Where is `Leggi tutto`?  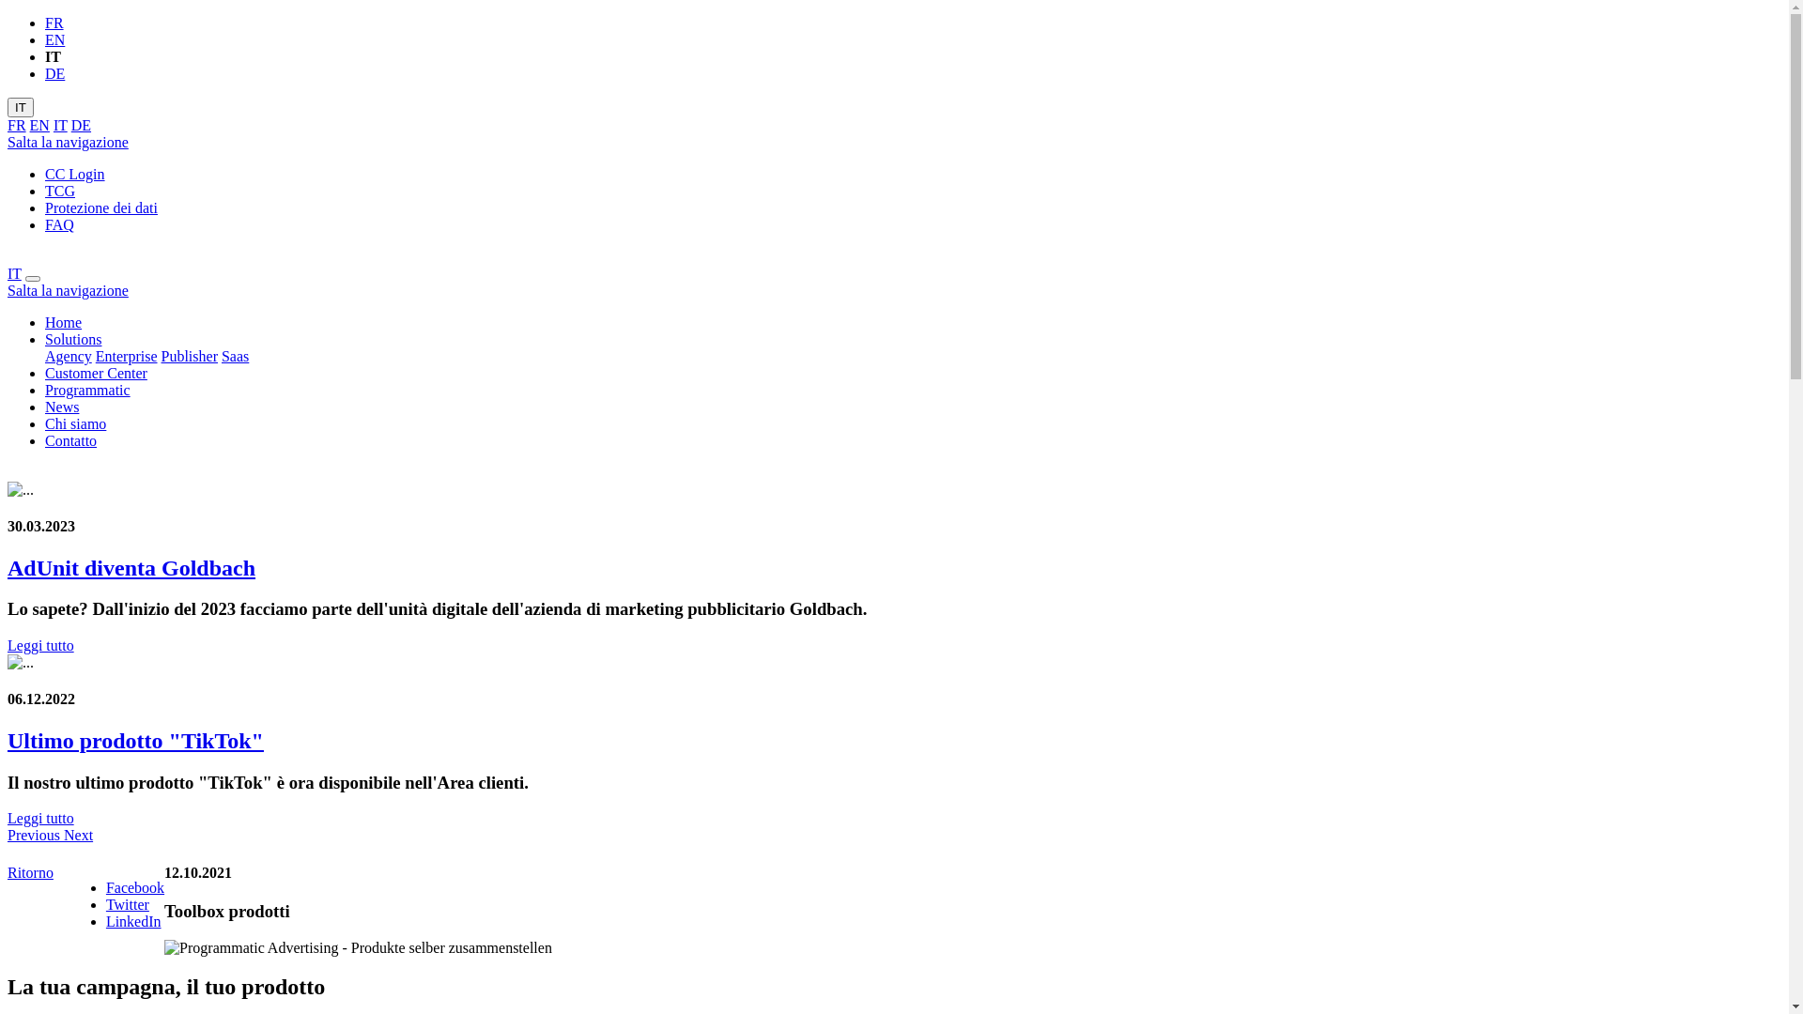
Leggi tutto is located at coordinates (41, 819).